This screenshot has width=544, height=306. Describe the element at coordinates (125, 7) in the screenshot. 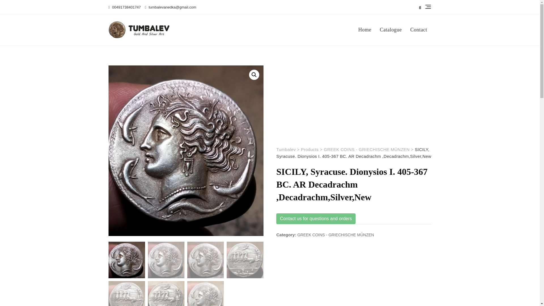

I see `00491738401747` at that location.